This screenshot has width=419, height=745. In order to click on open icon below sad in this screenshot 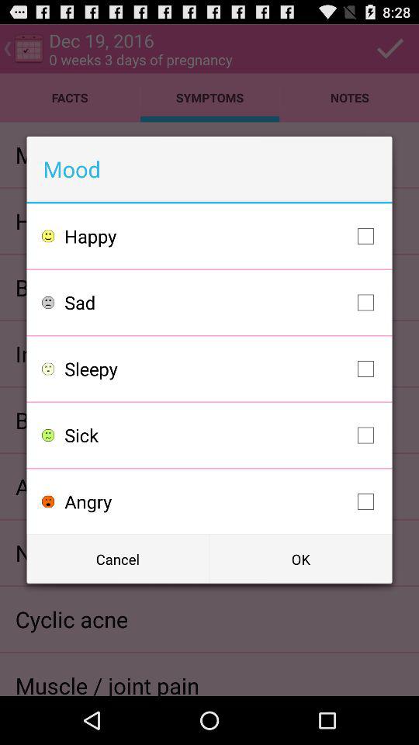, I will do `click(223, 369)`.